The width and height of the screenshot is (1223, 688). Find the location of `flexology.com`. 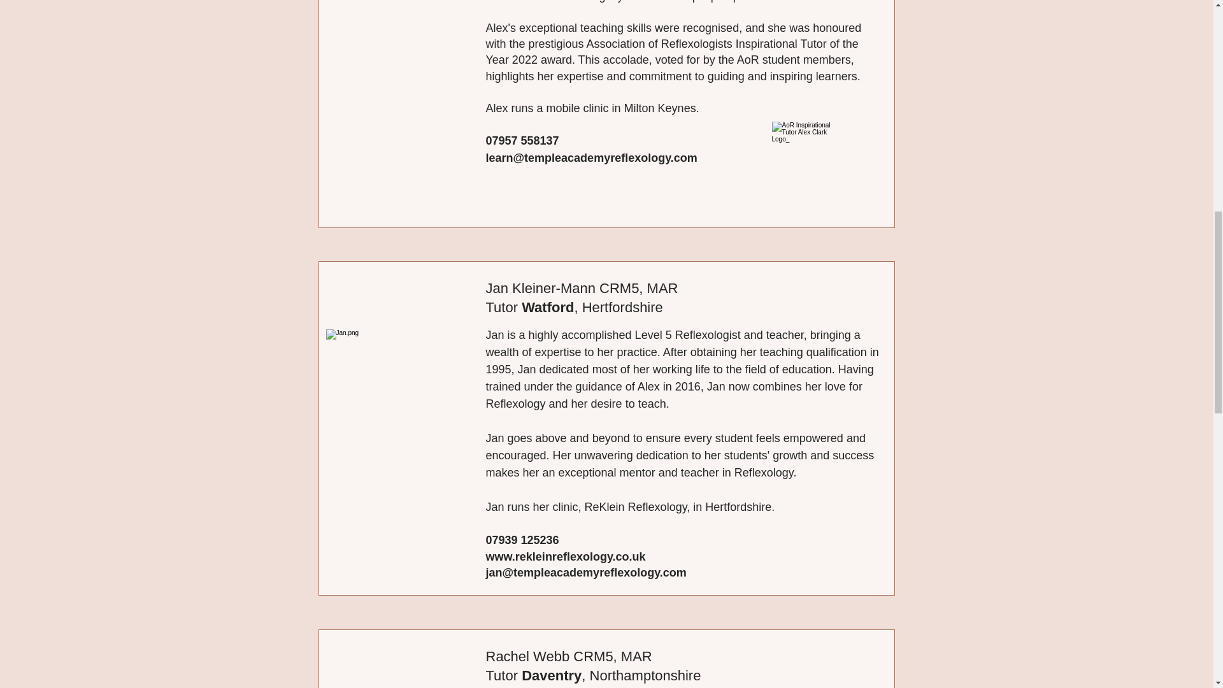

flexology.com is located at coordinates (659, 158).